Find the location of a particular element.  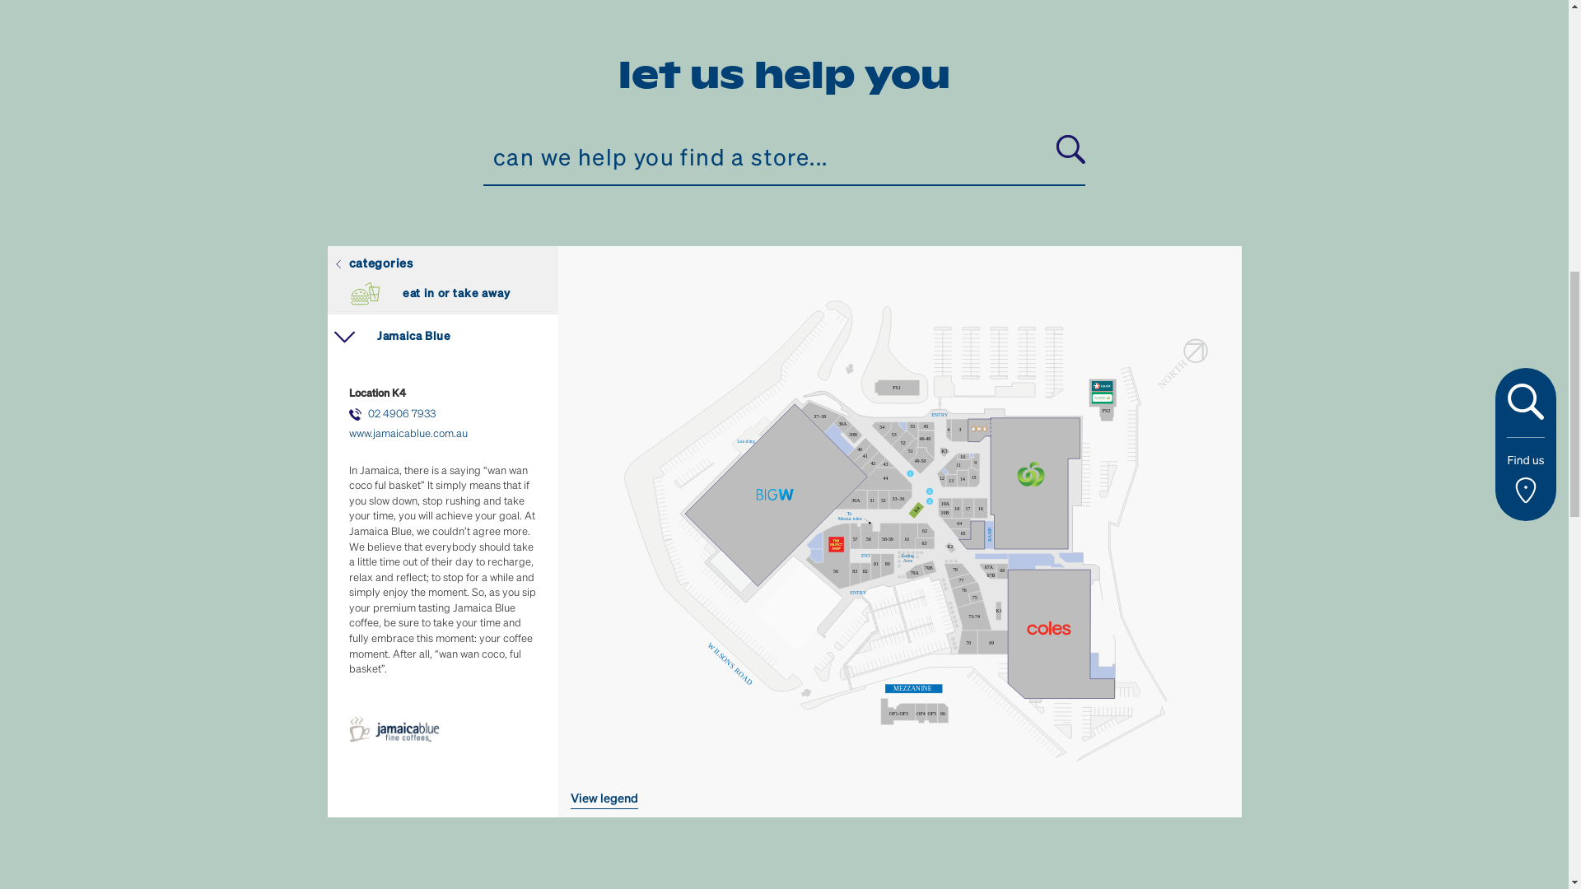

Find Us is located at coordinates (1126, 230).